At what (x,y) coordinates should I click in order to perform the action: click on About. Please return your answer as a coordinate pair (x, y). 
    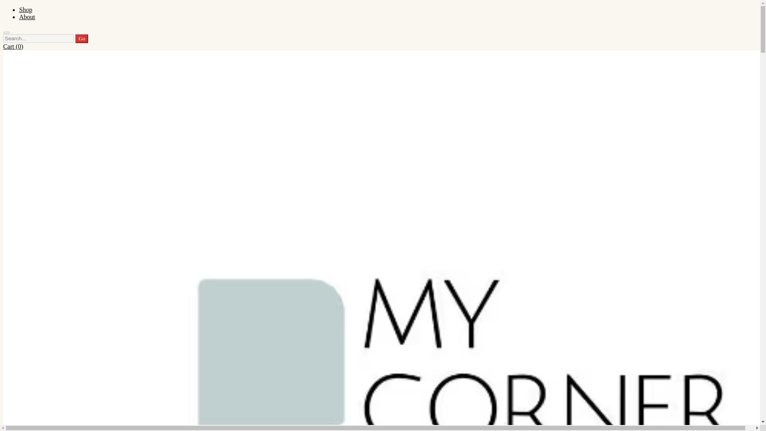
    Looking at the image, I should click on (27, 17).